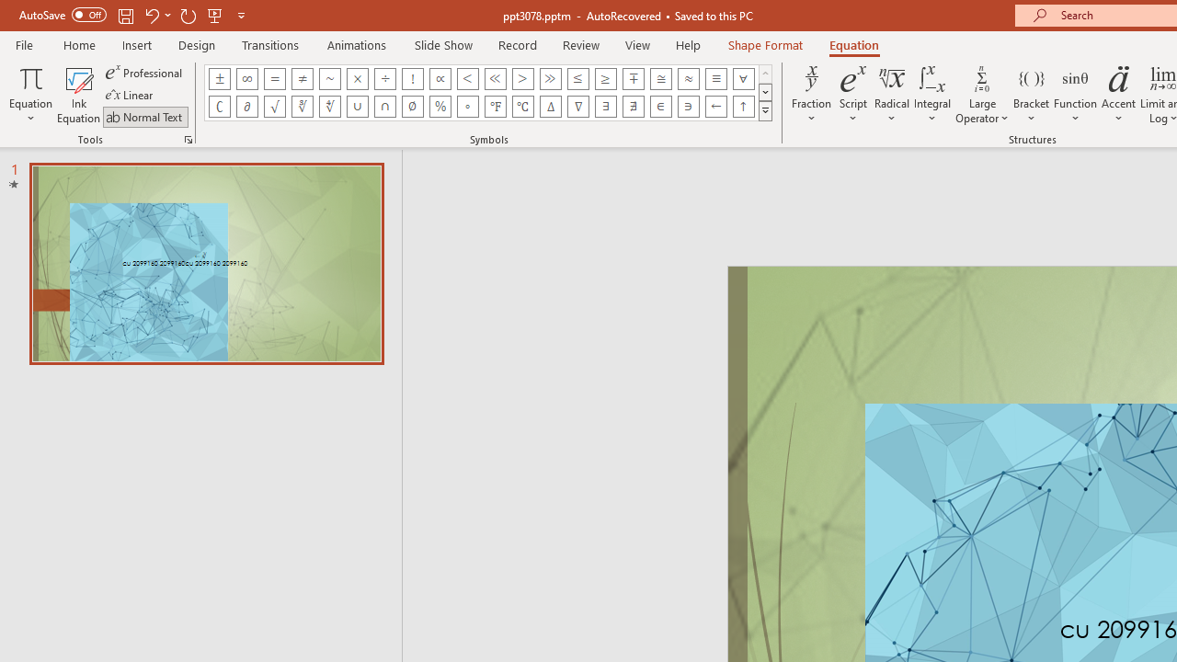 The image size is (1177, 662). I want to click on Equation Symbol For All, so click(743, 79).